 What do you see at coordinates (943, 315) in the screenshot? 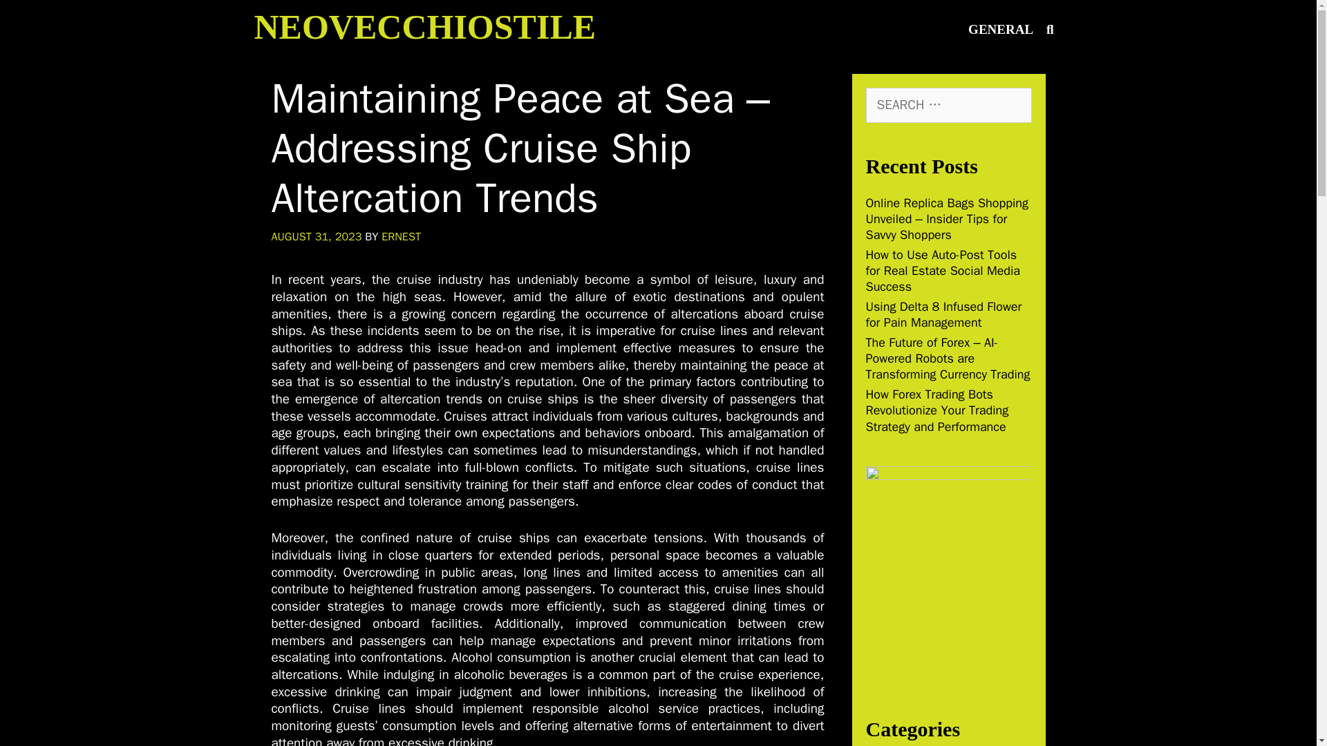
I see `Using Delta 8 Infused Flower for Pain Management` at bounding box center [943, 315].